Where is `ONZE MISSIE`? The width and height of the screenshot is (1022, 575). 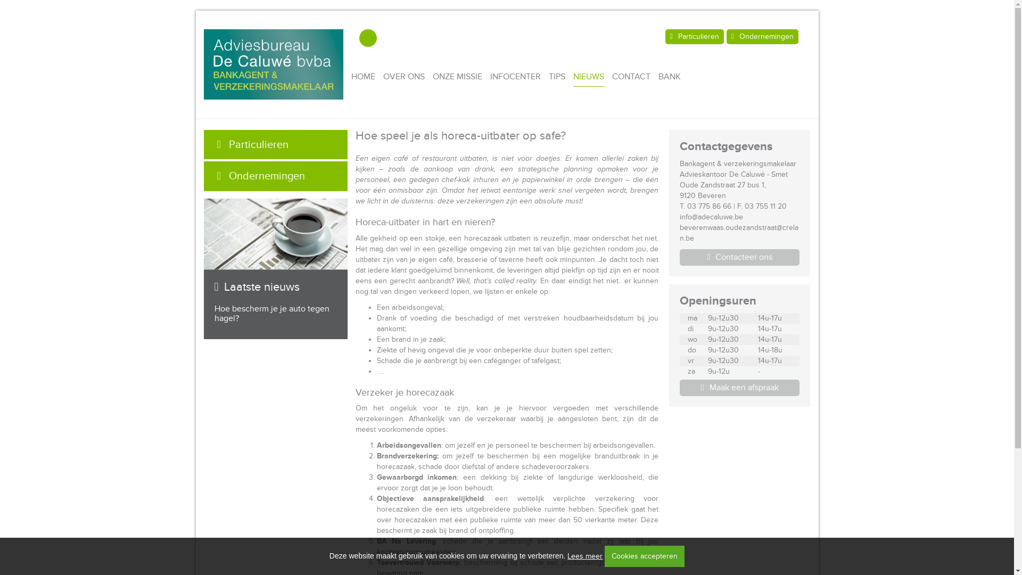
ONZE MISSIE is located at coordinates (458, 77).